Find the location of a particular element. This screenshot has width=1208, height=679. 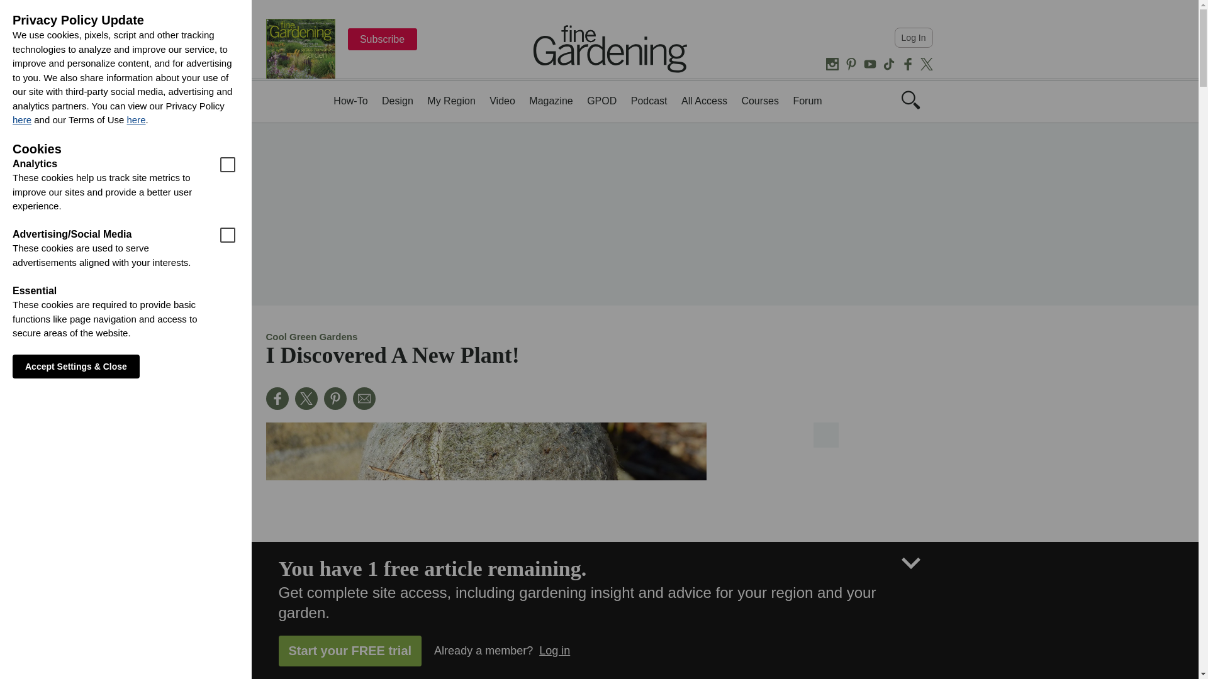

Subscribe is located at coordinates (382, 39).